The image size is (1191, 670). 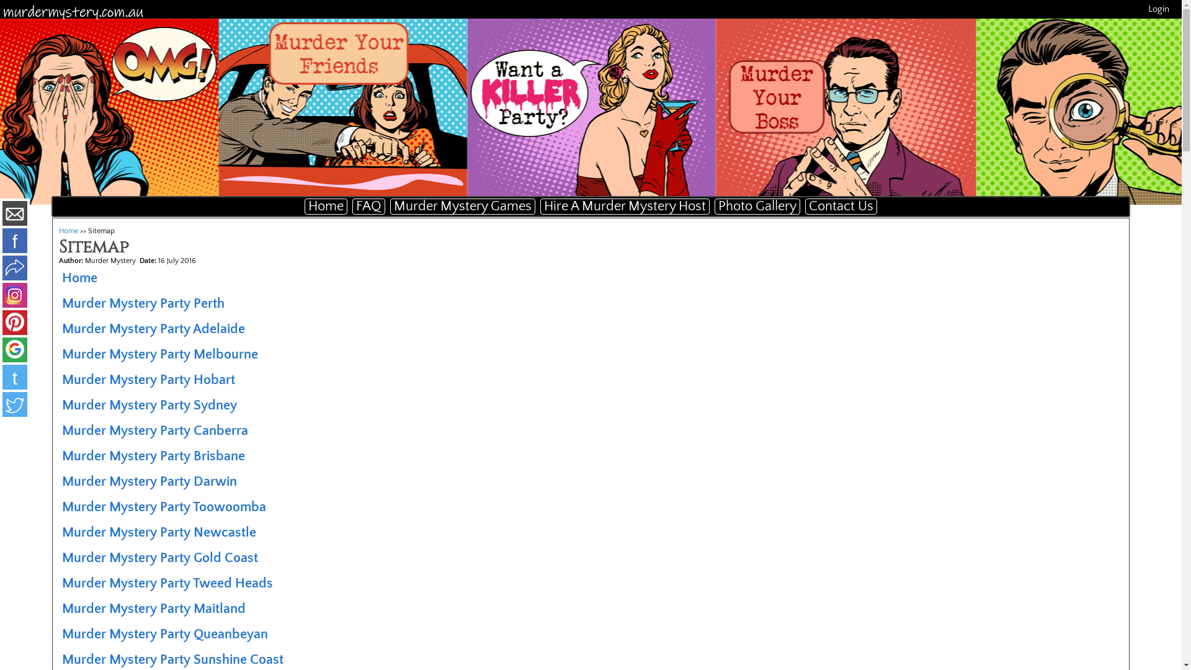 What do you see at coordinates (159, 532) in the screenshot?
I see `Murder Mystery Party Newcastle` at bounding box center [159, 532].